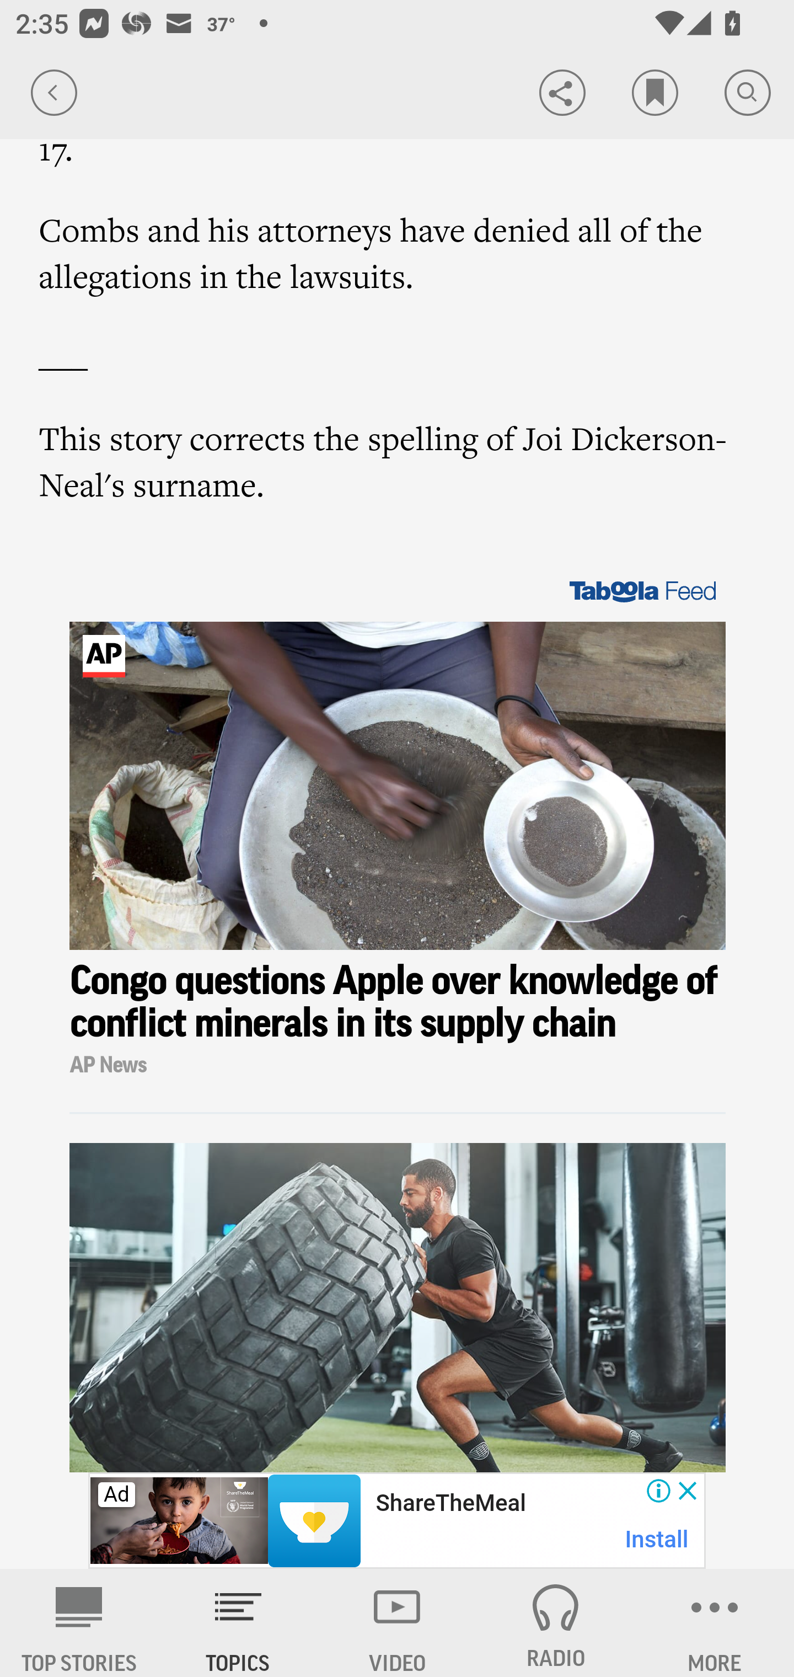 The image size is (794, 1677). What do you see at coordinates (715, 1623) in the screenshot?
I see `MORE` at bounding box center [715, 1623].